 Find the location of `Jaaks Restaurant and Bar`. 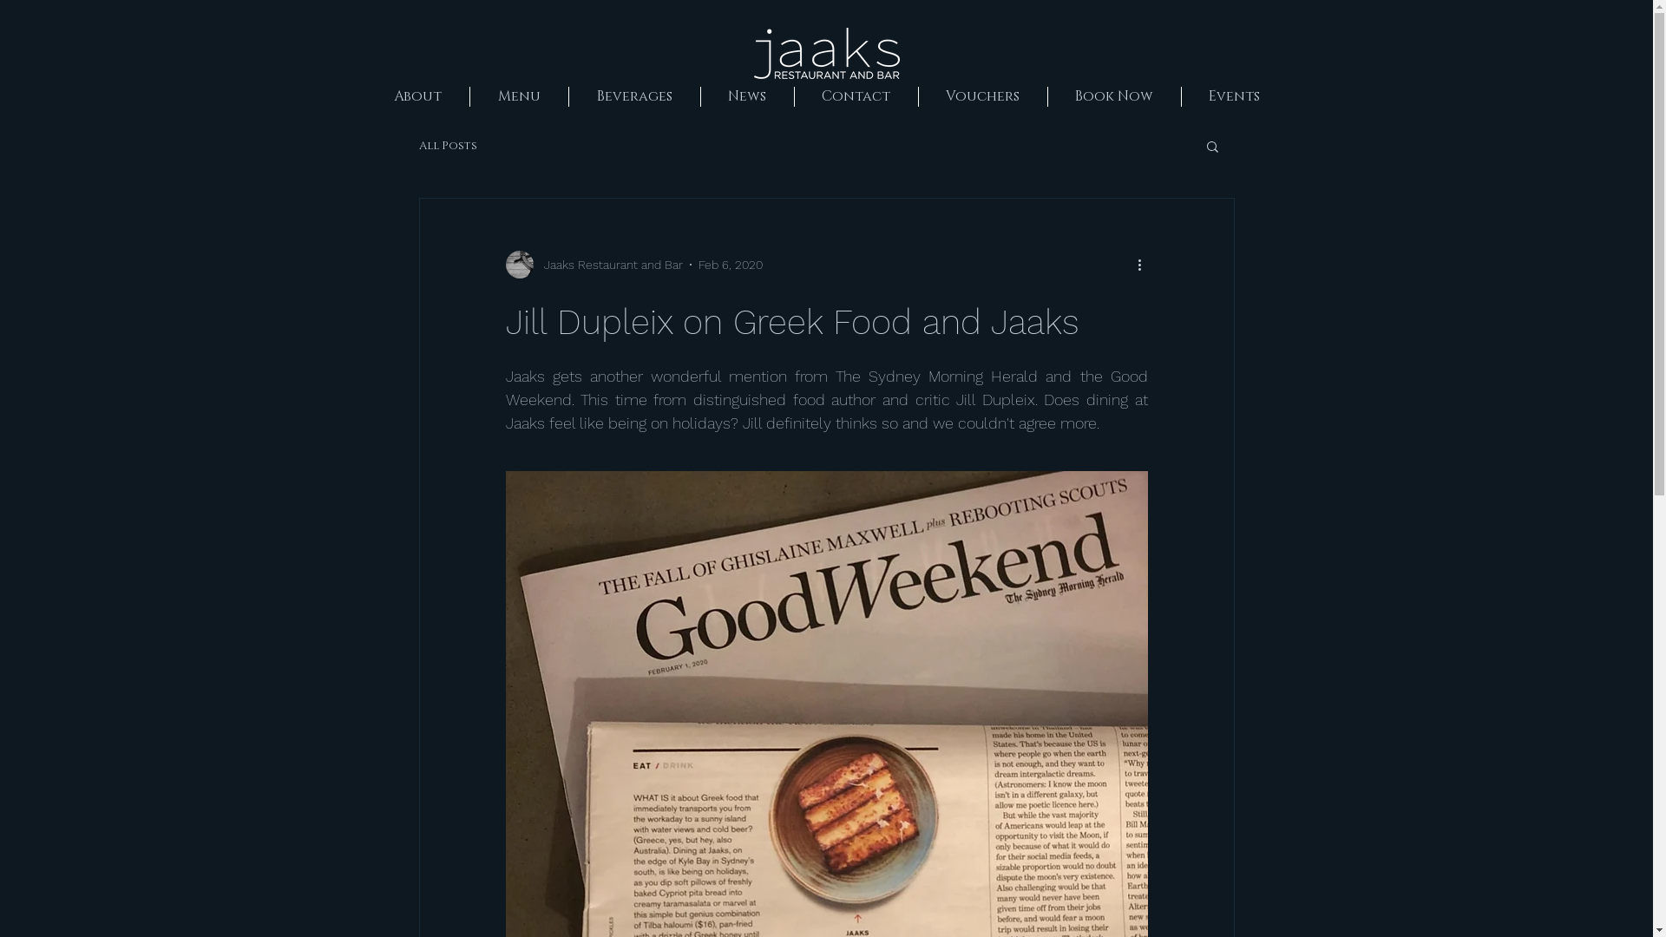

Jaaks Restaurant and Bar is located at coordinates (594, 265).